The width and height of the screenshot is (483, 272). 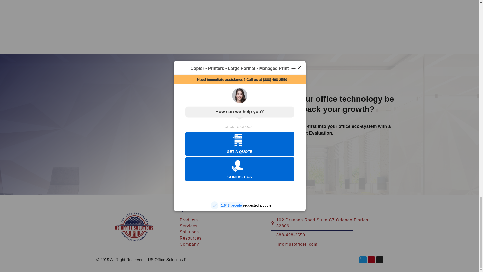 What do you see at coordinates (220, 226) in the screenshot?
I see `Services` at bounding box center [220, 226].